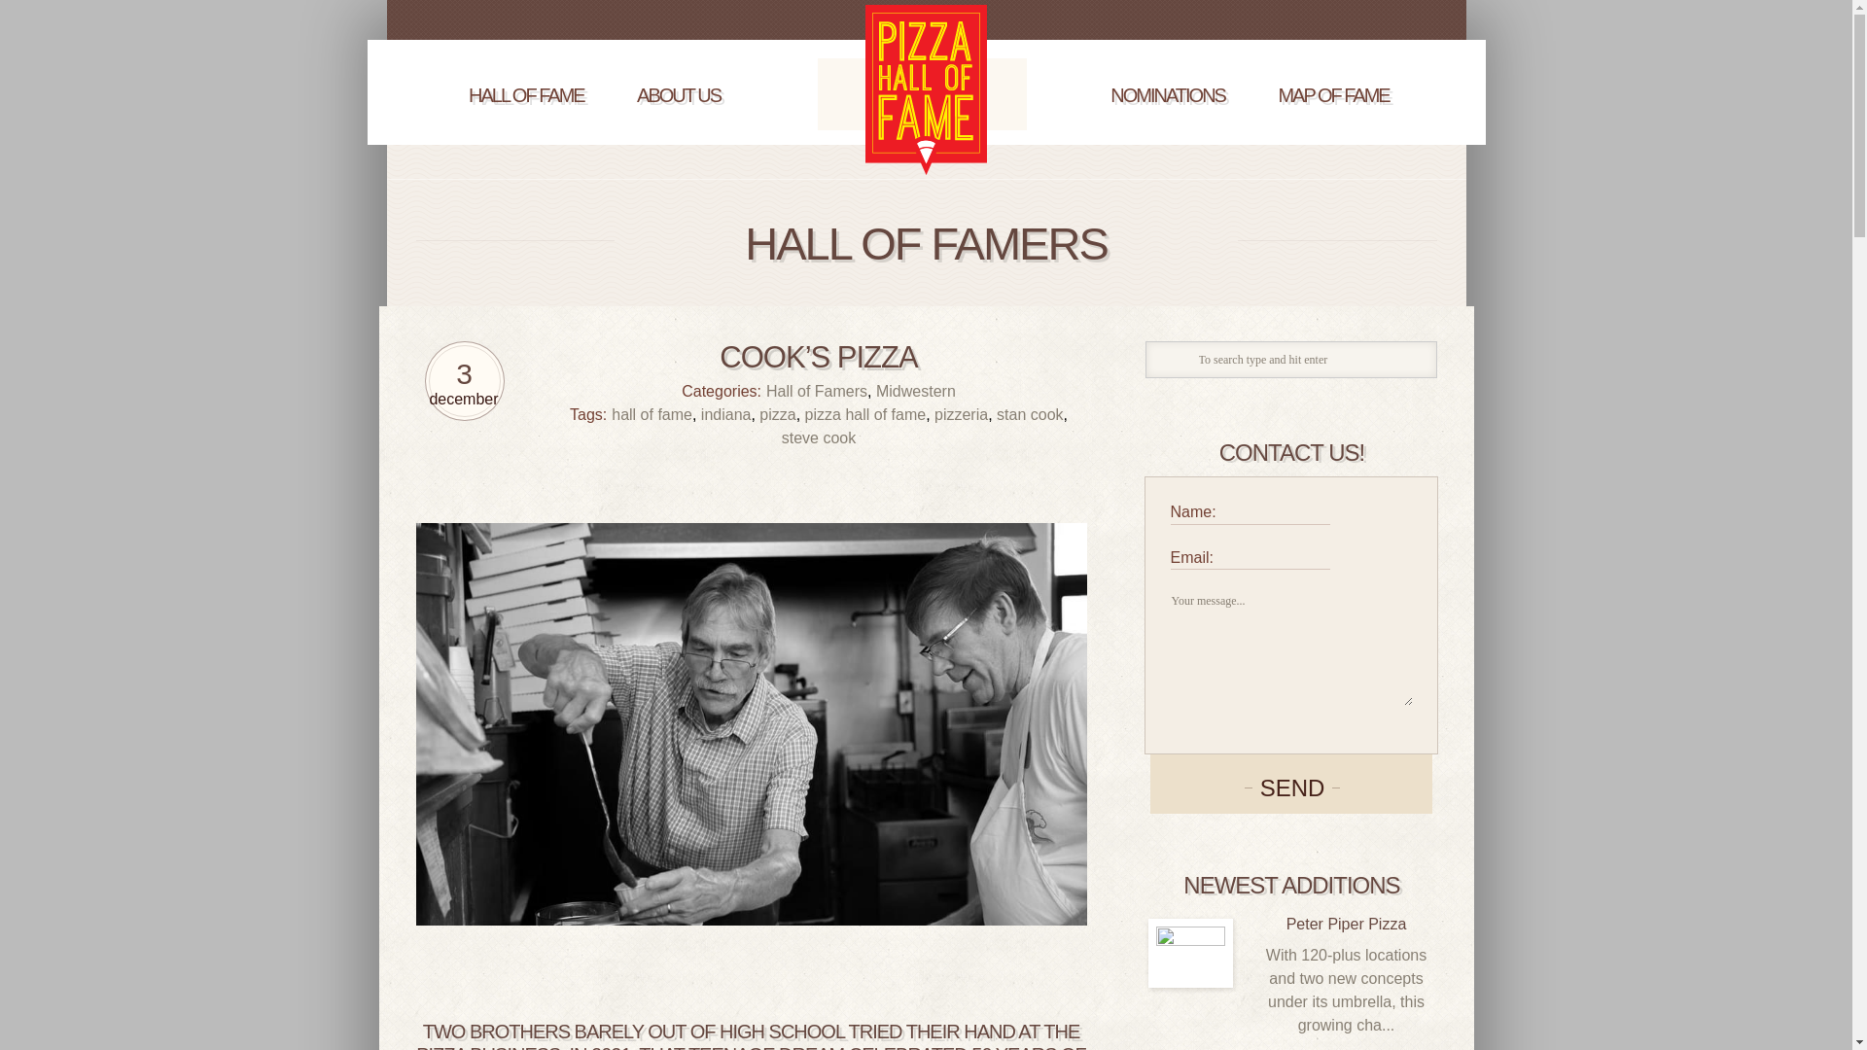  What do you see at coordinates (1332, 95) in the screenshot?
I see `MAP OF FAME` at bounding box center [1332, 95].